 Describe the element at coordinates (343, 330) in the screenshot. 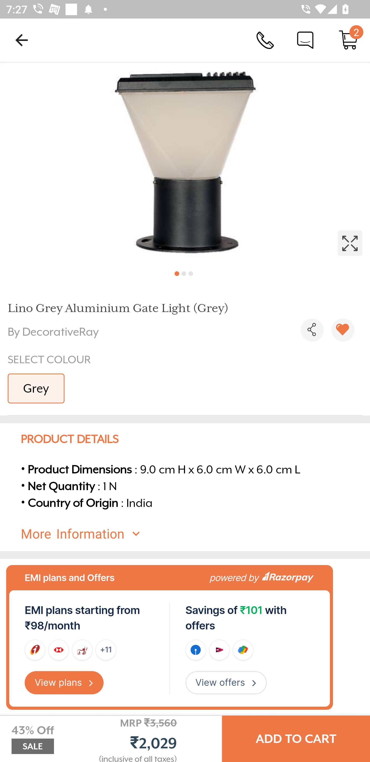

I see `` at that location.